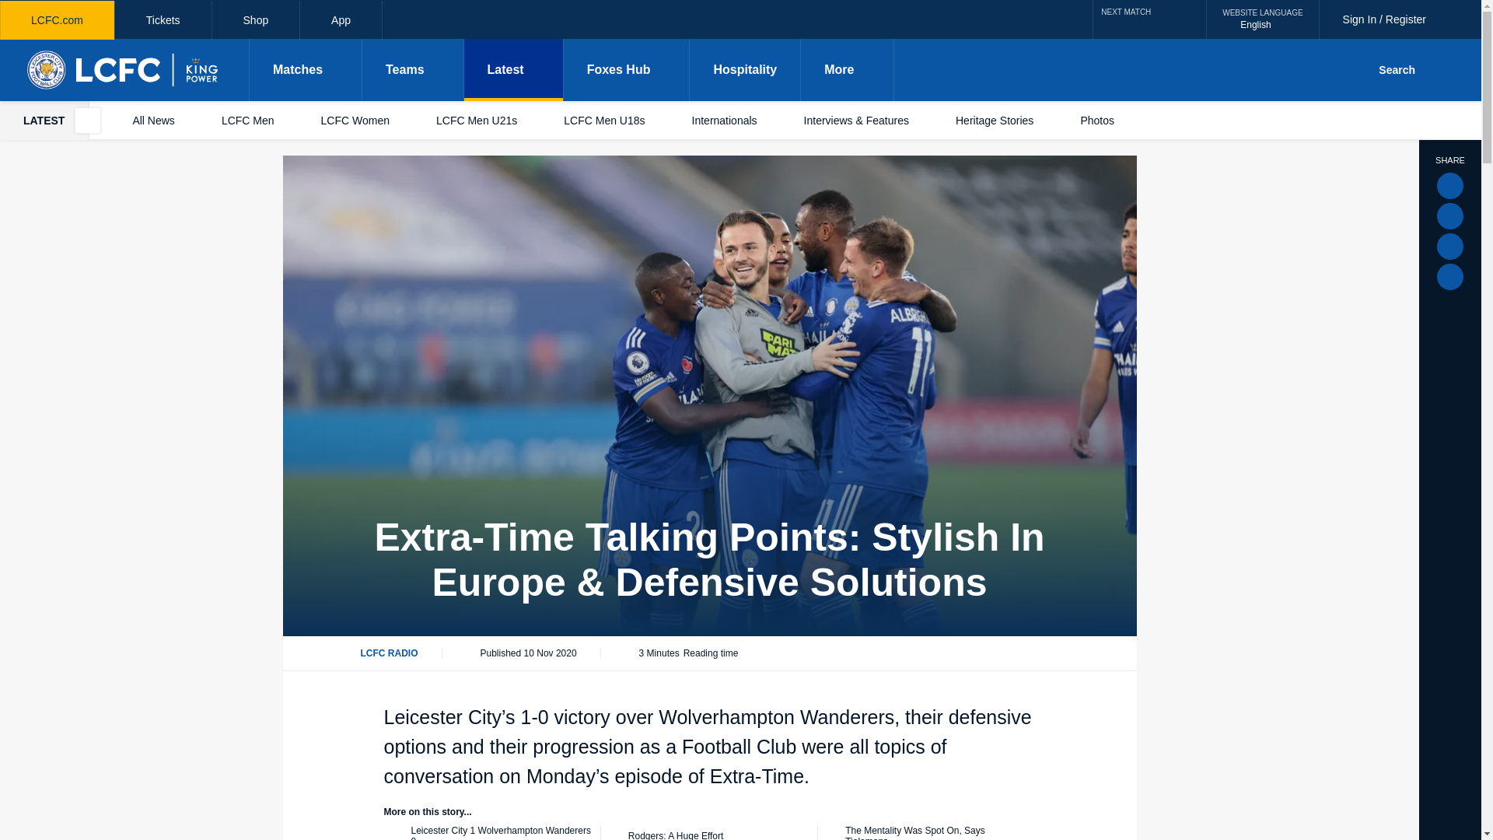  Describe the element at coordinates (1149, 19) in the screenshot. I see `NEXT MATCH` at that location.